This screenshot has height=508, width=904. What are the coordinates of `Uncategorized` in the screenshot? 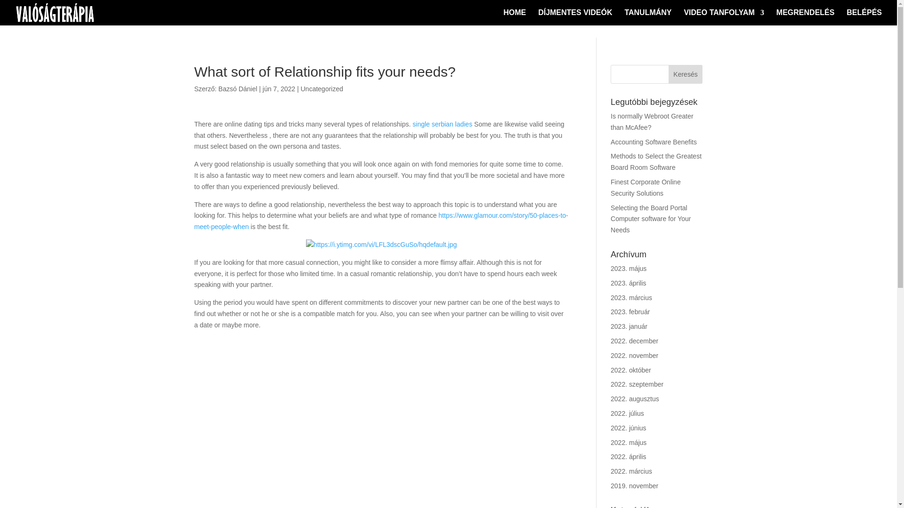 It's located at (321, 88).